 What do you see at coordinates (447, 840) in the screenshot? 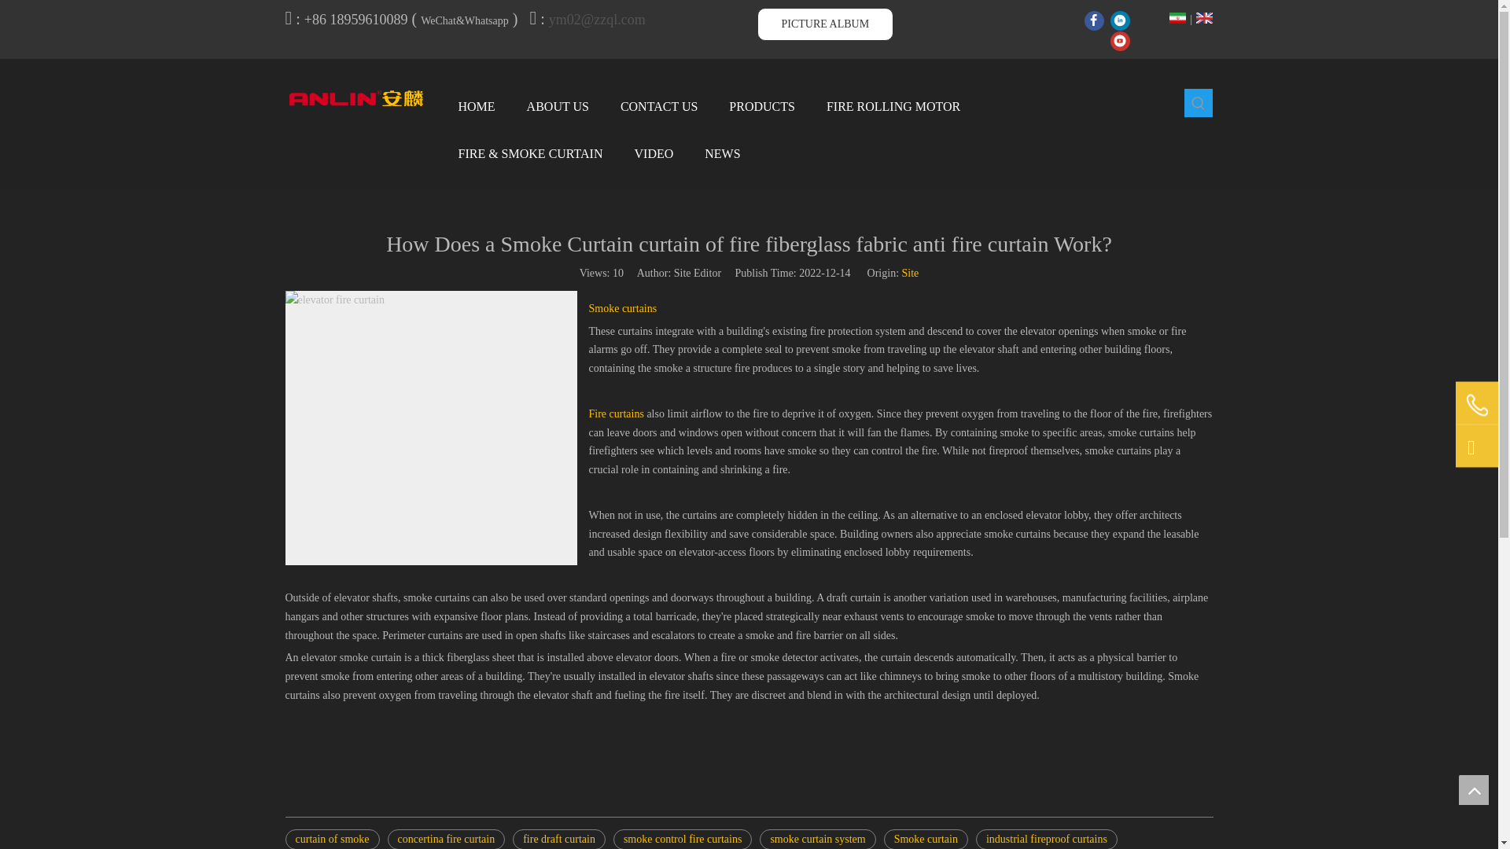
I see `concertina fire curtain` at bounding box center [447, 840].